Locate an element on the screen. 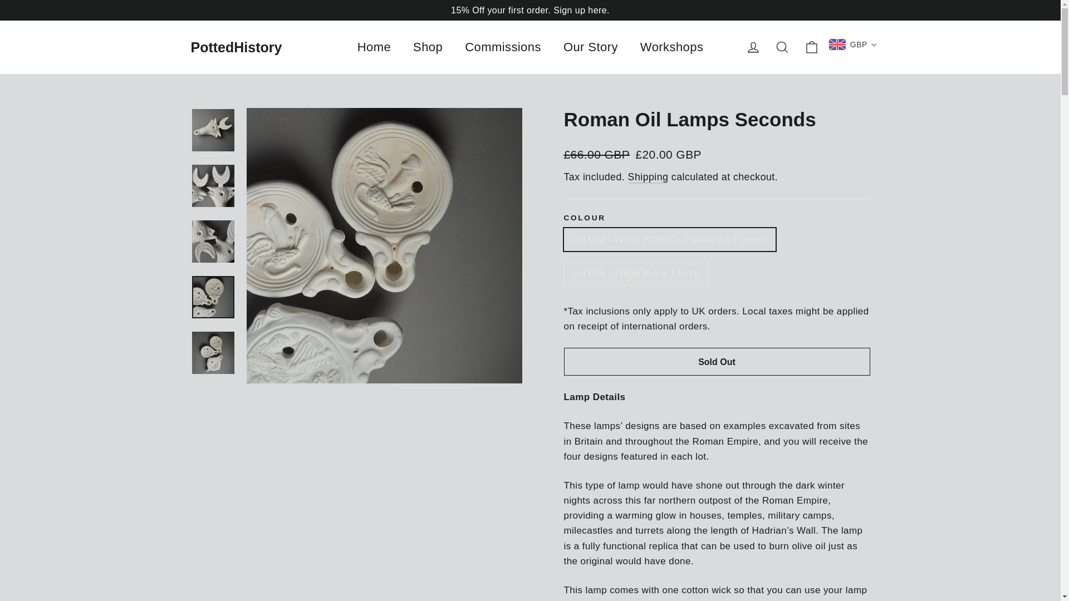 The width and height of the screenshot is (1069, 601). Home is located at coordinates (374, 47).